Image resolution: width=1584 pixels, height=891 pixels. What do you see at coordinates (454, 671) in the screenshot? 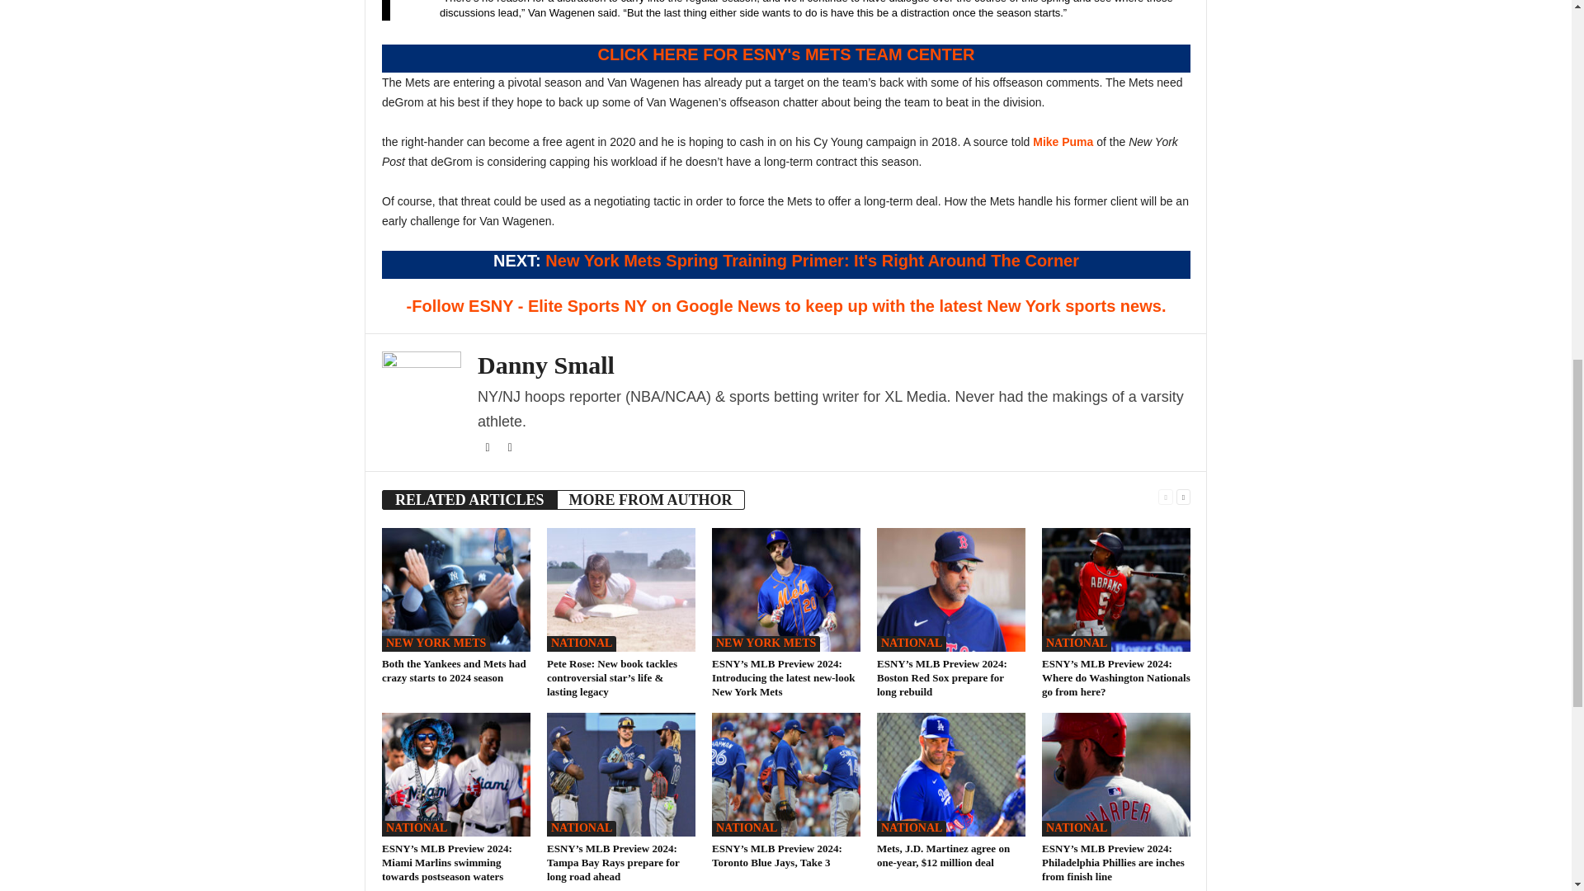
I see `Both the Yankees and Mets had crazy starts to 2024 season` at bounding box center [454, 671].